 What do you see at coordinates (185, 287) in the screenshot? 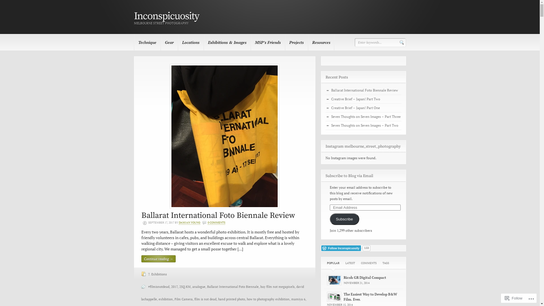
I see `2SQ.KM` at bounding box center [185, 287].